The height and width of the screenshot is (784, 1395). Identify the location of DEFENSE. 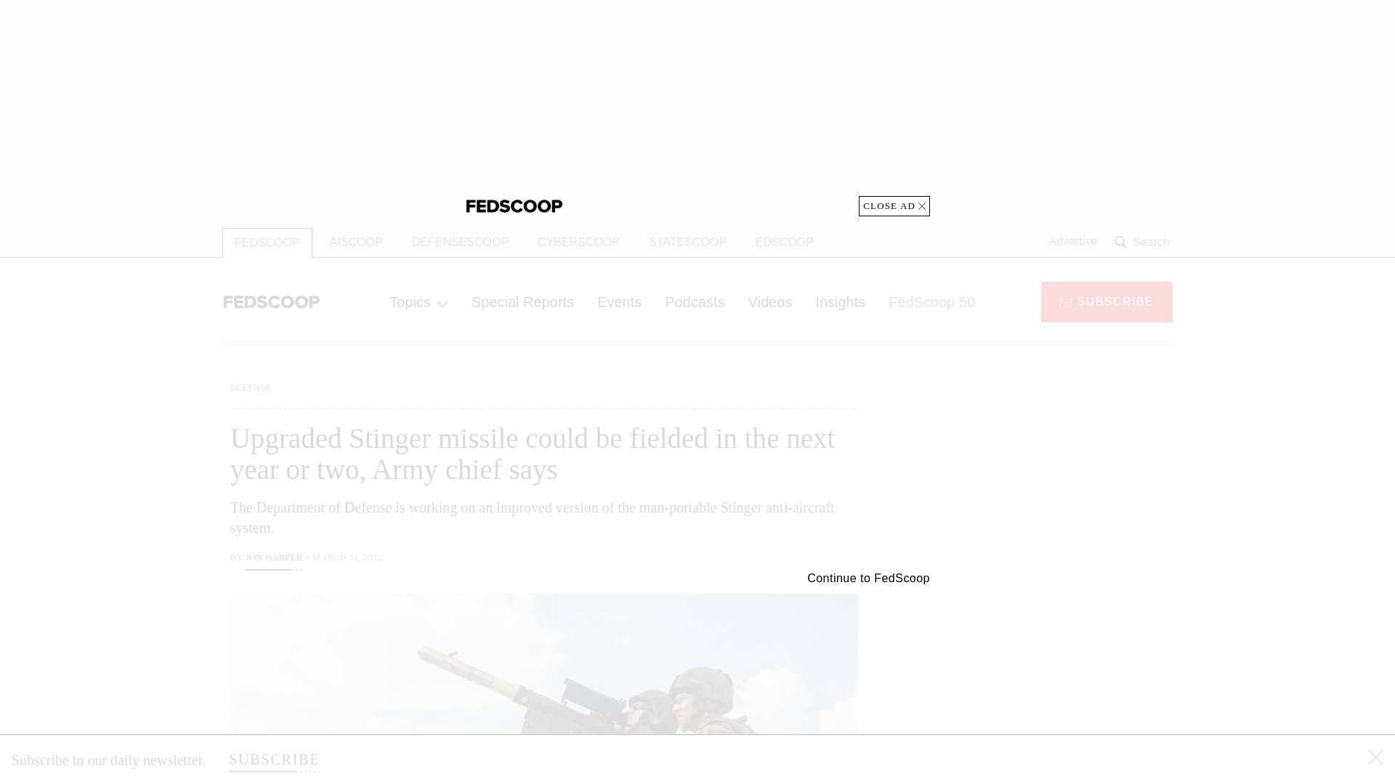
(251, 387).